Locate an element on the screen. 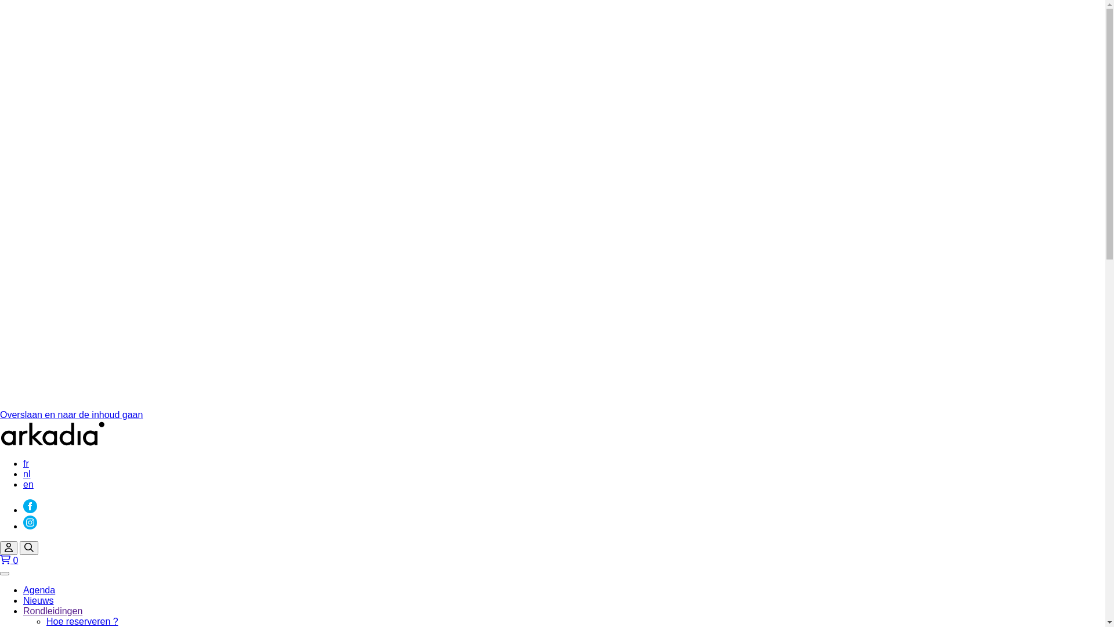 This screenshot has width=1114, height=627. Arcadia is located at coordinates (53, 444).